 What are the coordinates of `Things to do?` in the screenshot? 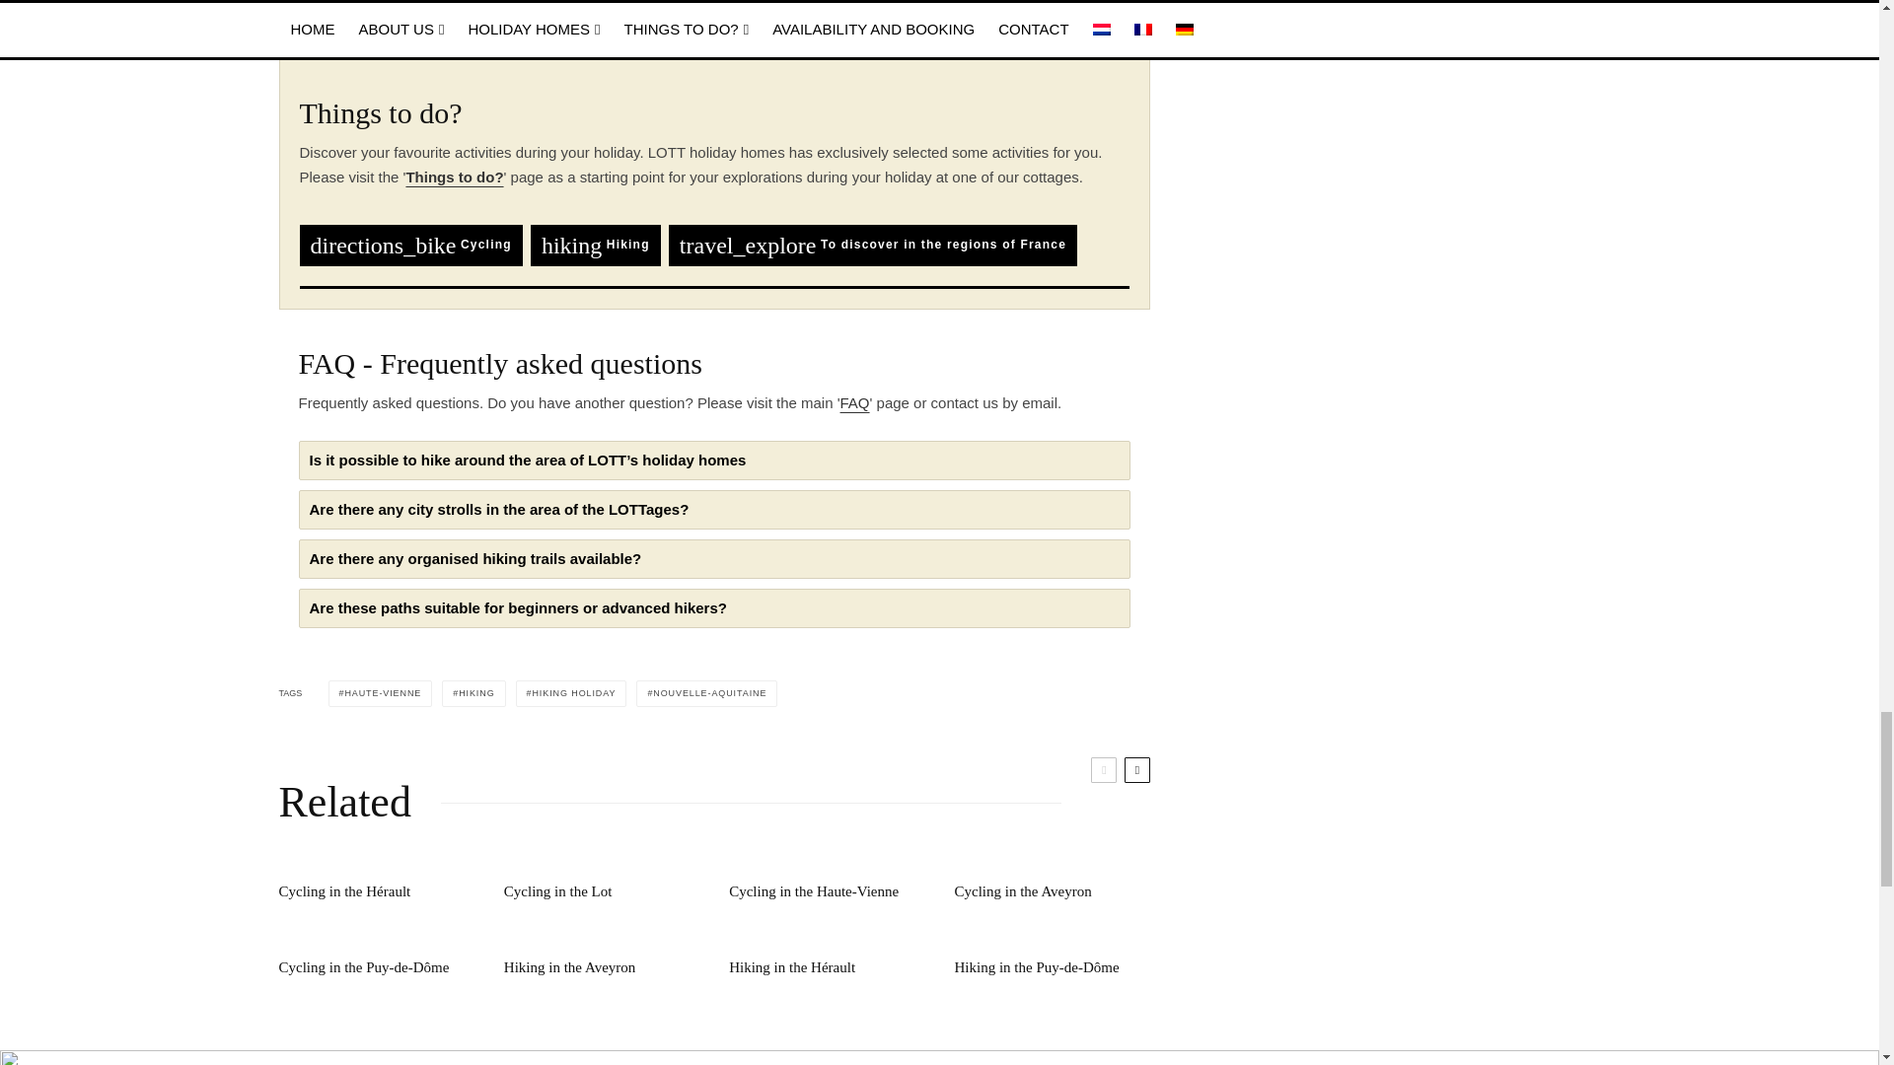 It's located at (454, 176).